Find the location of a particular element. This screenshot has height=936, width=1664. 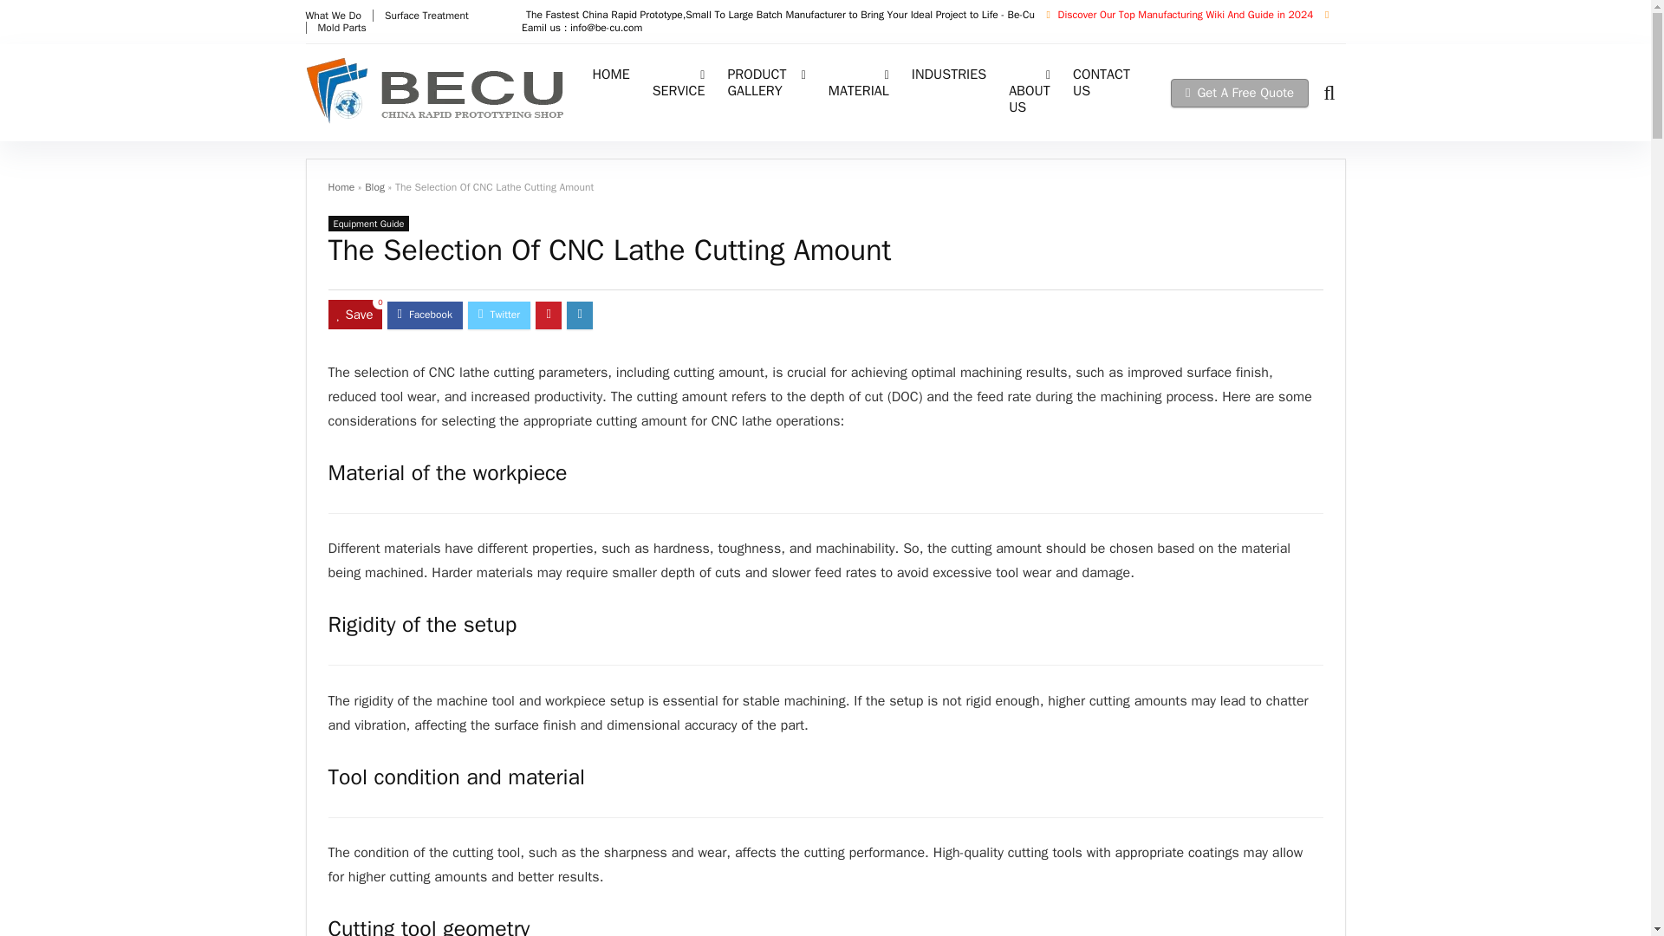

HOME is located at coordinates (610, 76).